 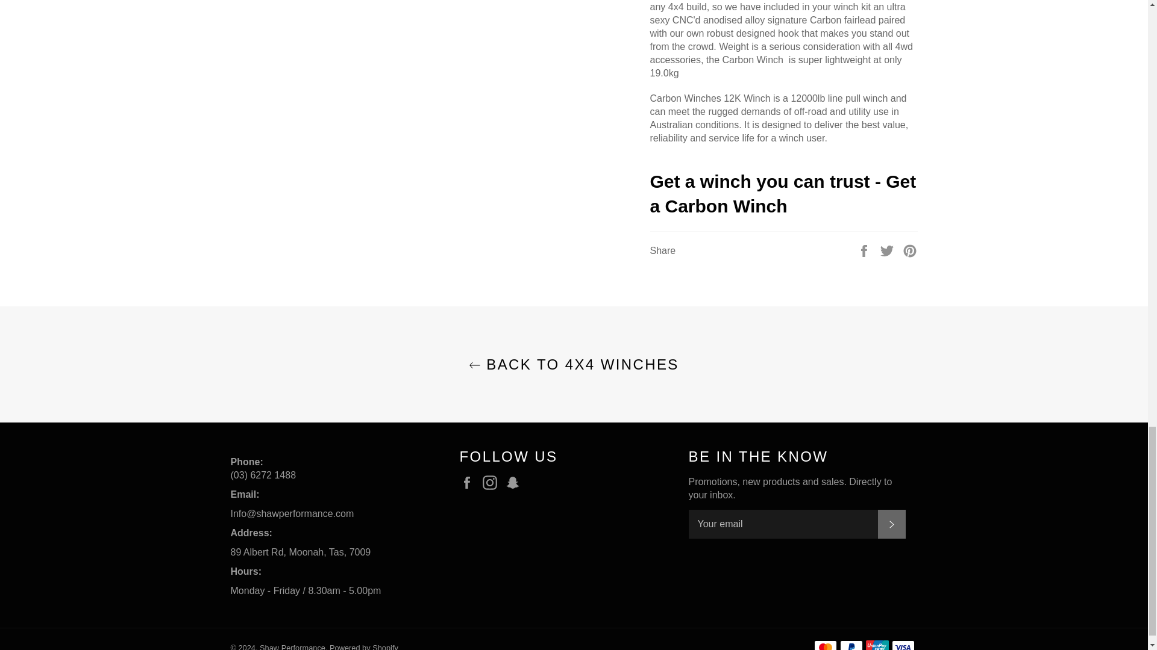 What do you see at coordinates (574, 364) in the screenshot?
I see `BACK TO 4X4 WINCHES` at bounding box center [574, 364].